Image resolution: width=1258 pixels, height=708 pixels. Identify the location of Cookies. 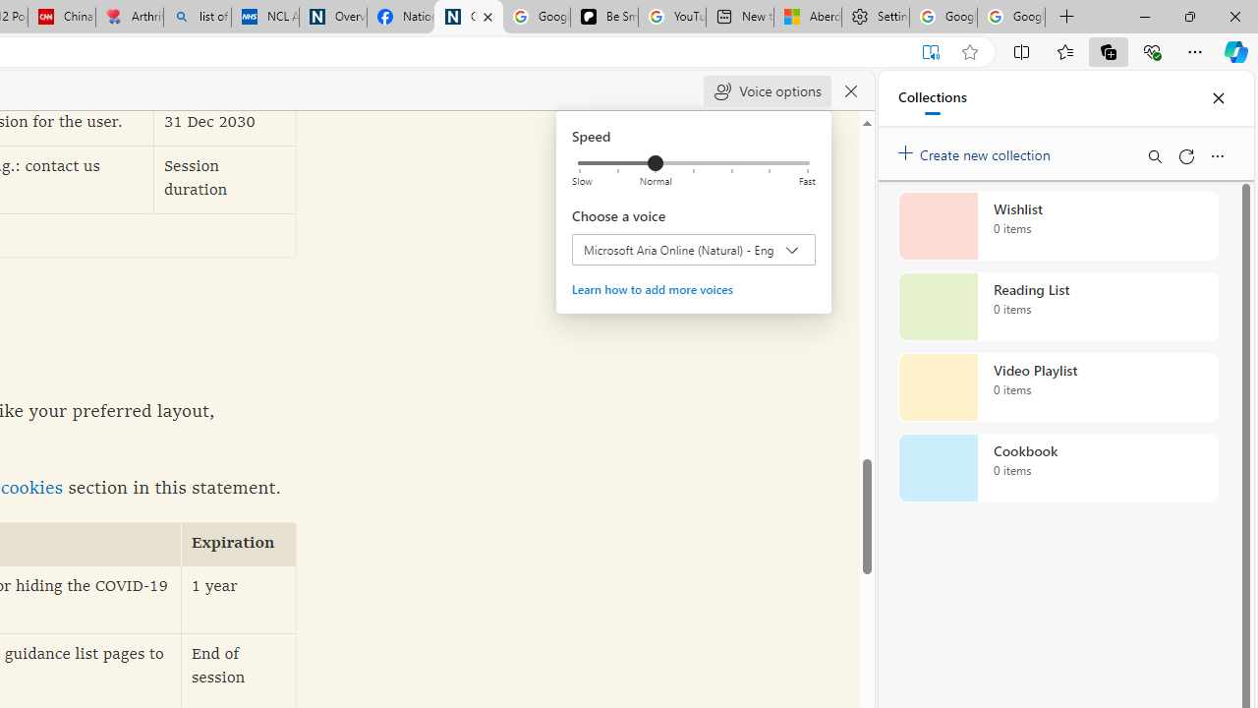
(468, 18).